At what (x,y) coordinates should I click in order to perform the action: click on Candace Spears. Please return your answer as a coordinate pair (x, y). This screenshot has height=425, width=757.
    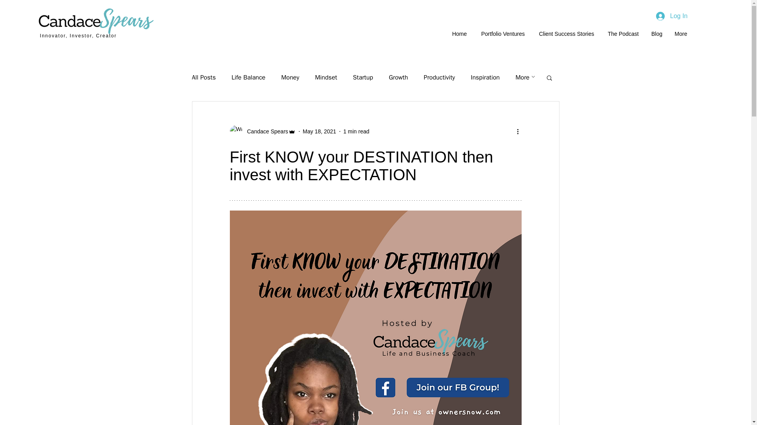
    Looking at the image, I should click on (262, 131).